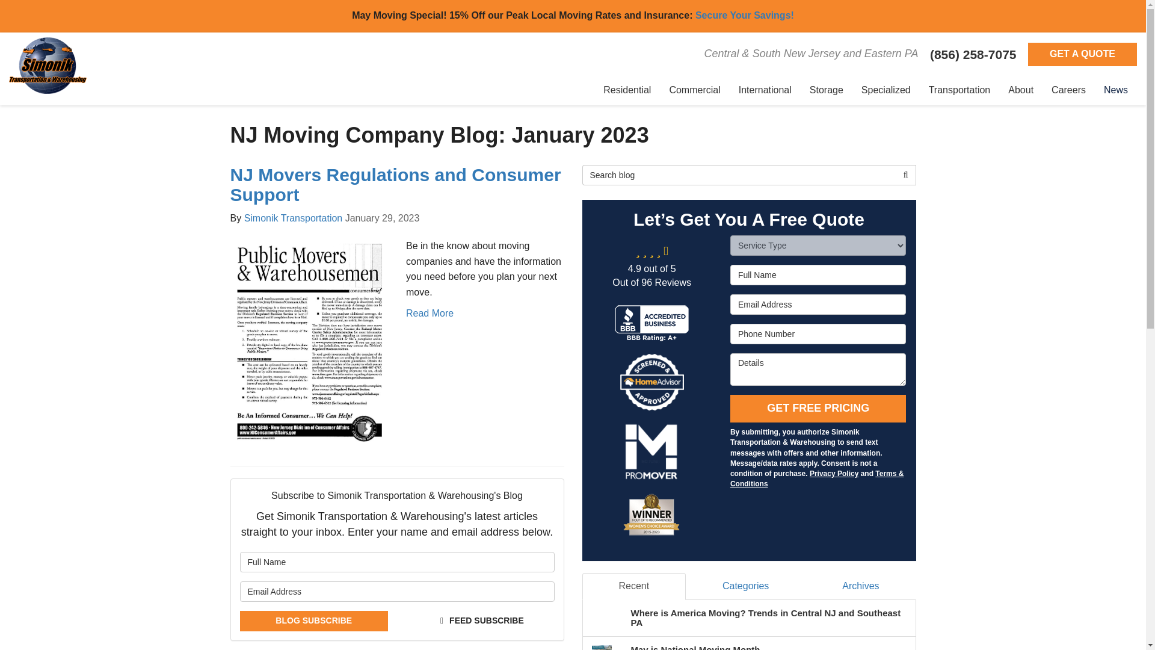  I want to click on International, so click(765, 90).